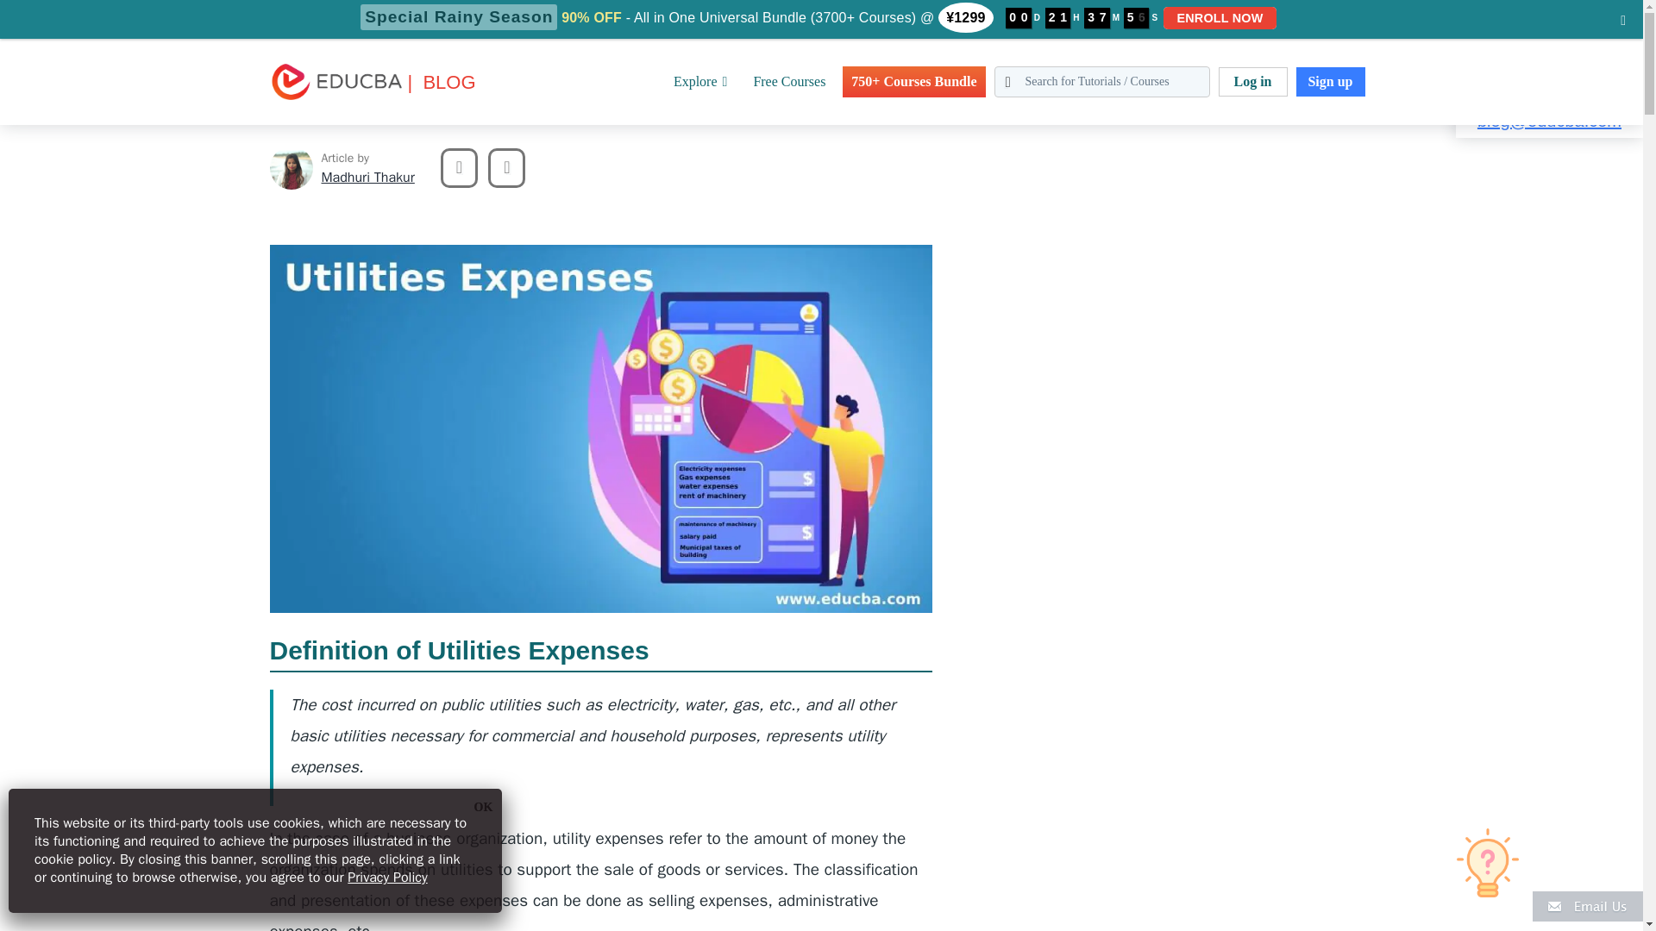  Describe the element at coordinates (788, 81) in the screenshot. I see `Free Courses` at that location.